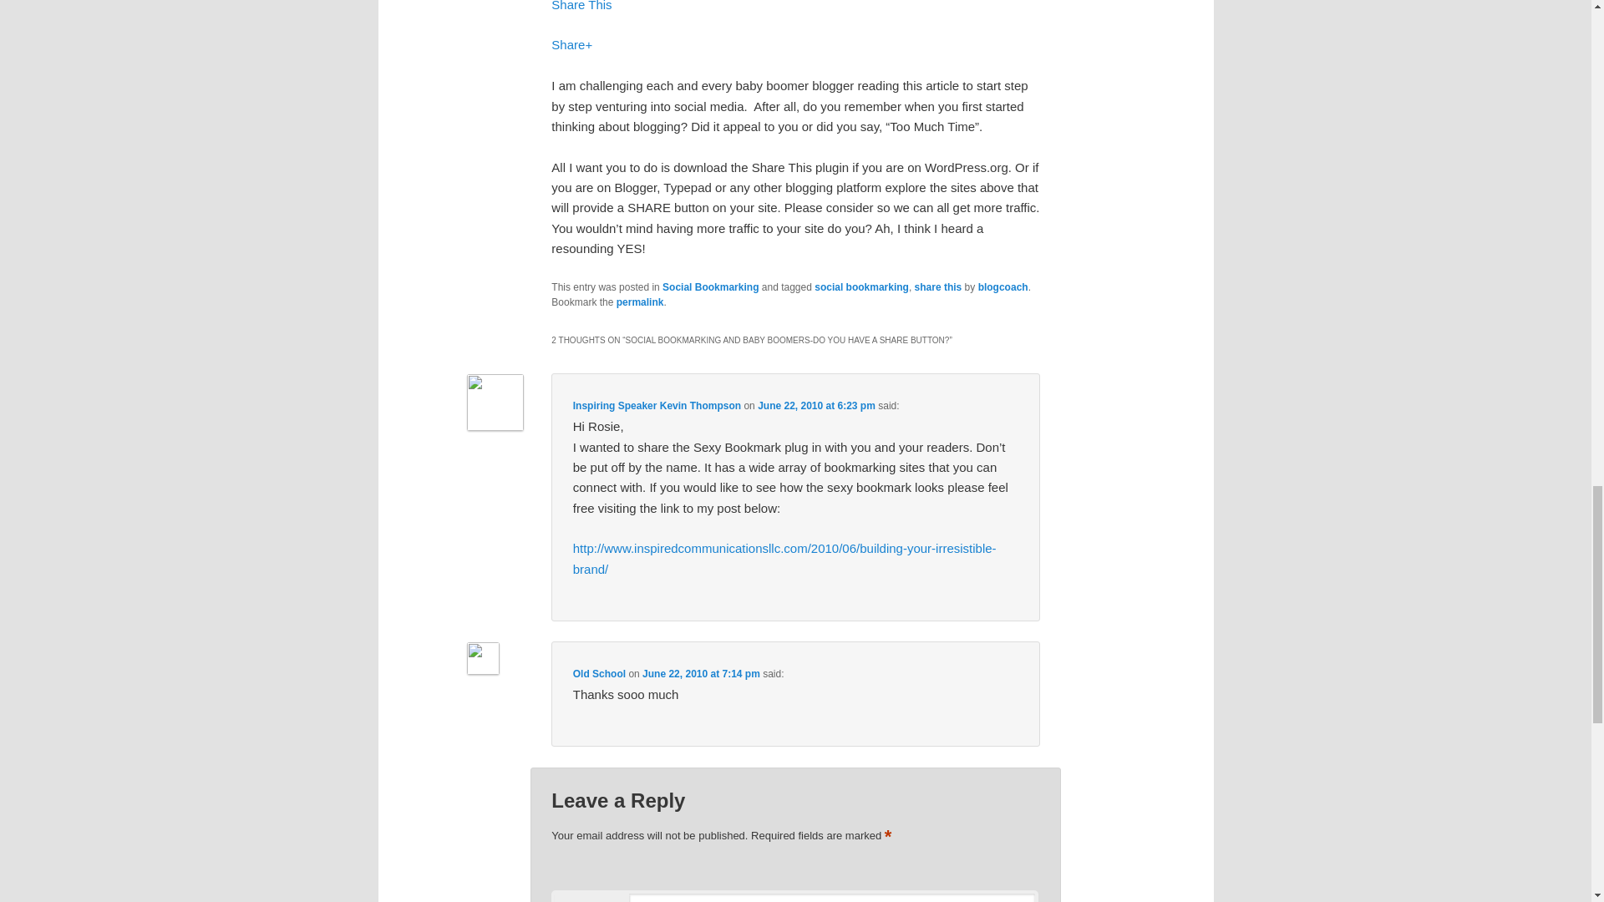  Describe the element at coordinates (862, 287) in the screenshot. I see `social bookmarking` at that location.